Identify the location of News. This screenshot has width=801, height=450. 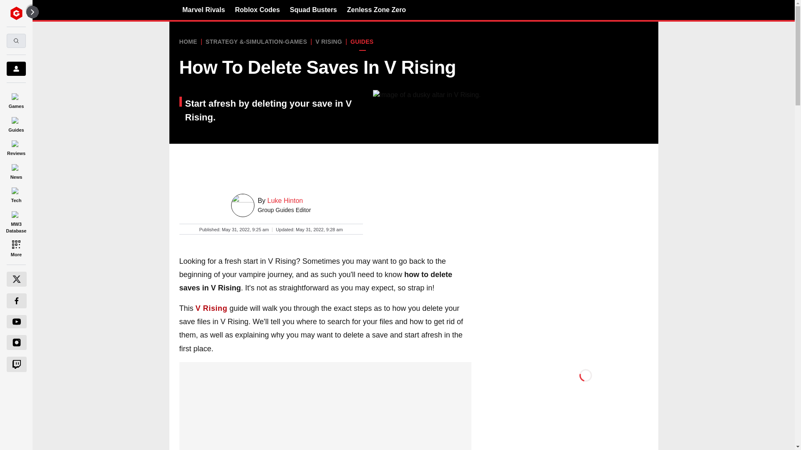
(16, 170).